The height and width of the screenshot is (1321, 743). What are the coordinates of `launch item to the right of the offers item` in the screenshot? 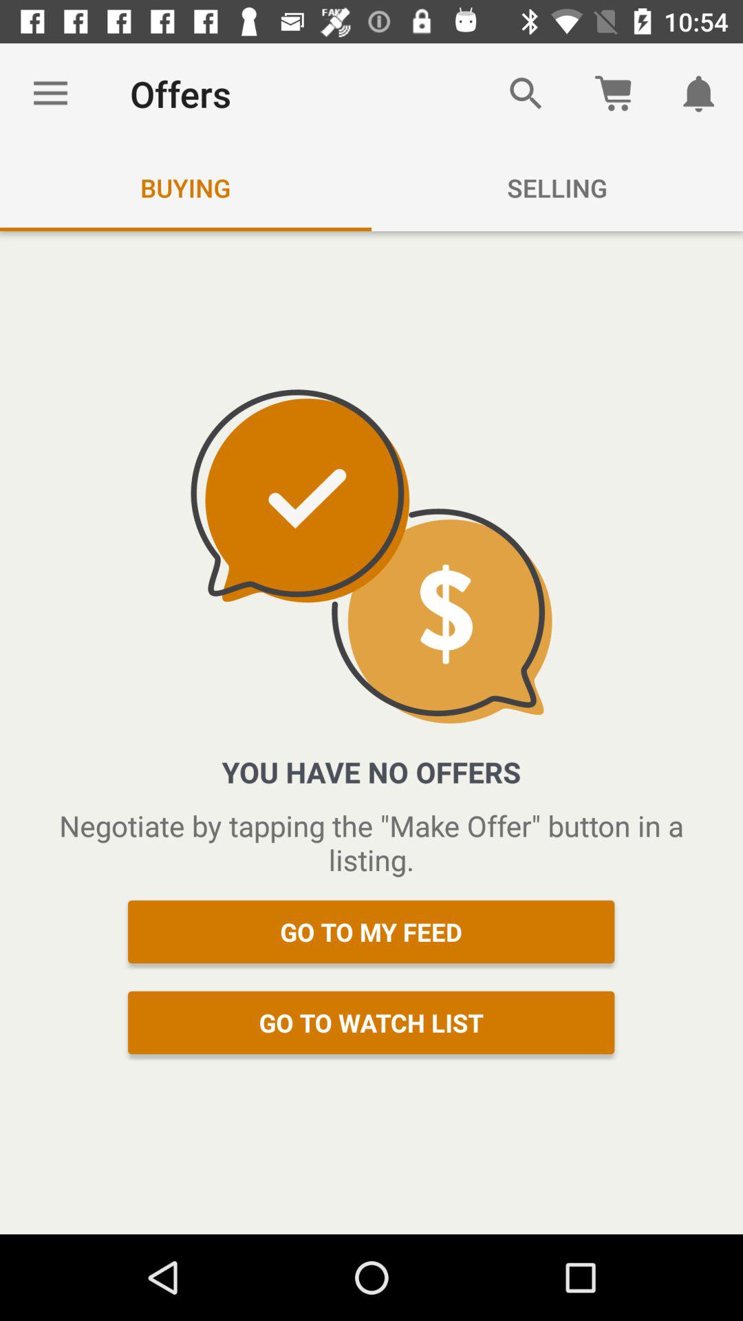 It's located at (526, 94).